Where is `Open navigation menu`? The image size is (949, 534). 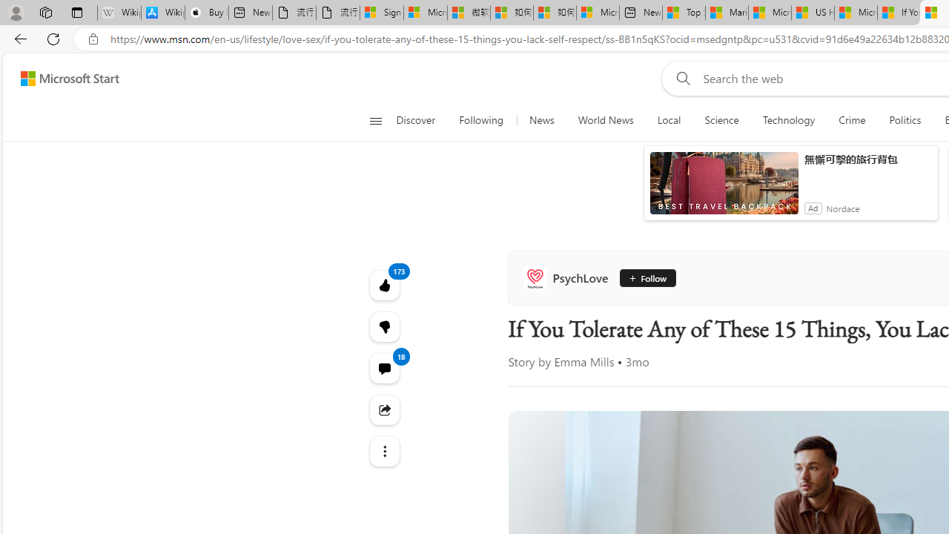 Open navigation menu is located at coordinates (375, 120).